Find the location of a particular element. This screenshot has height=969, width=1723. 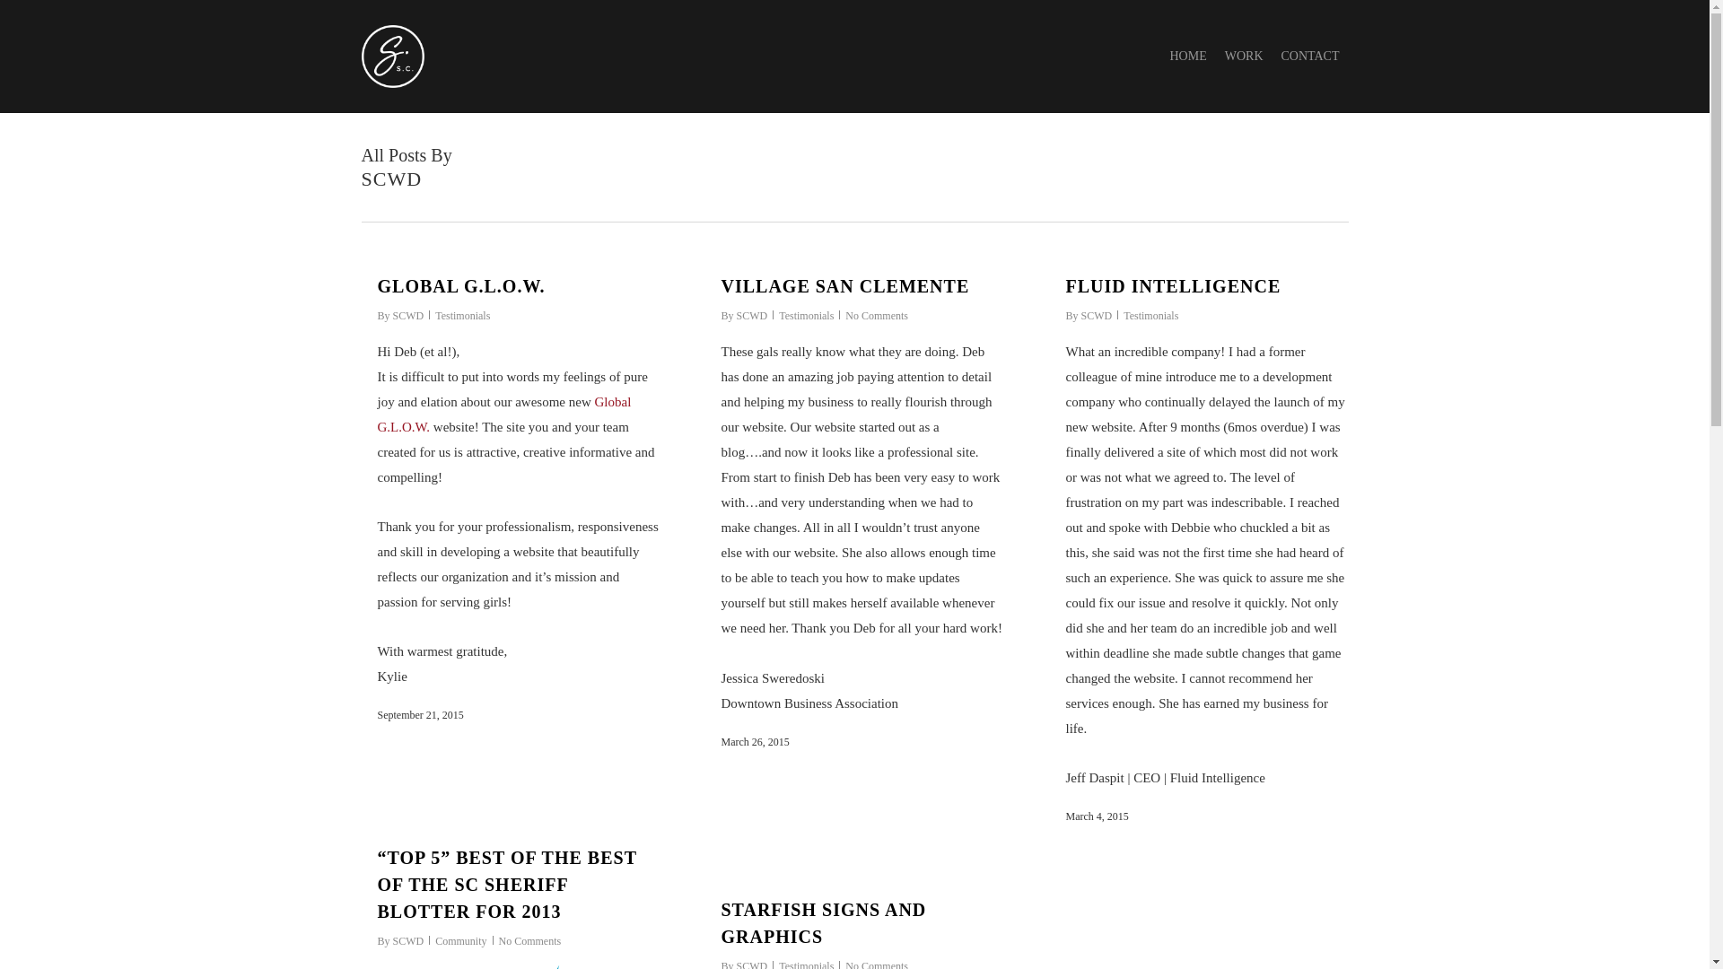

Posts by SCWD is located at coordinates (407, 315).